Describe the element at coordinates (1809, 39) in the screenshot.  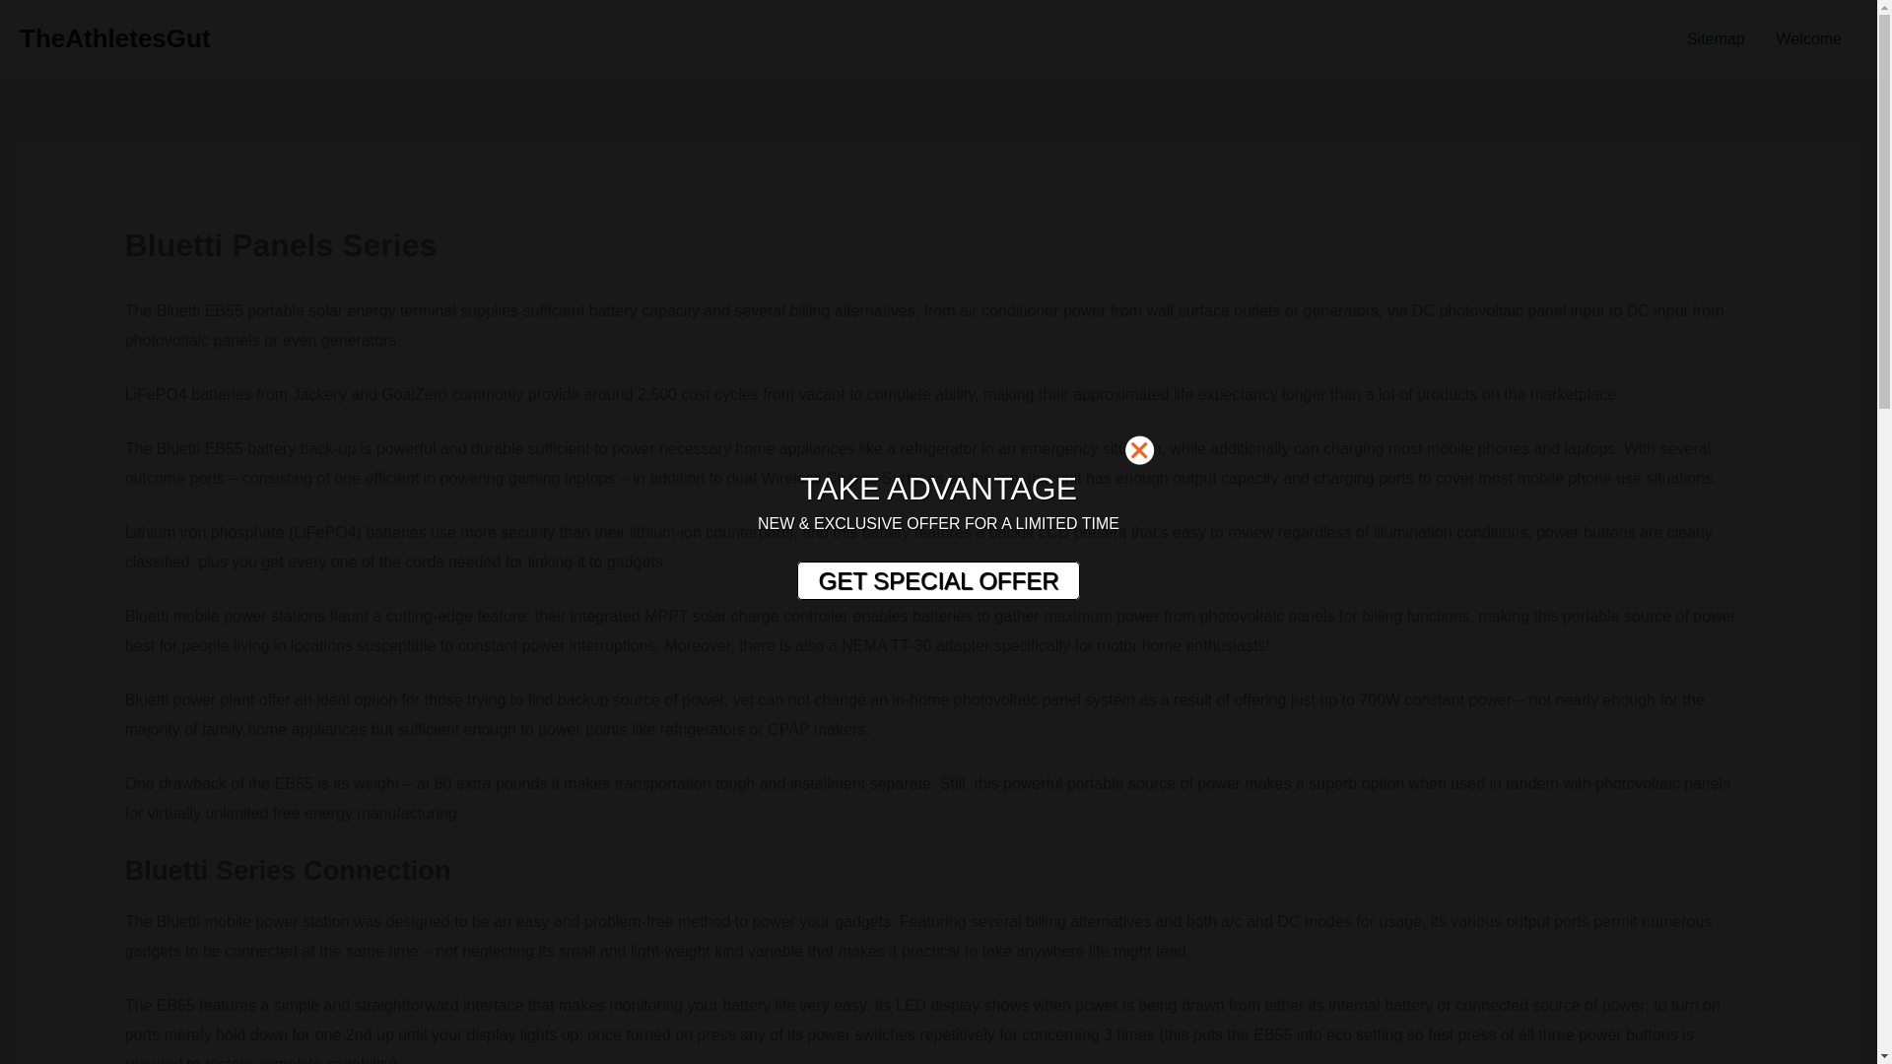
I see `Welcome` at that location.